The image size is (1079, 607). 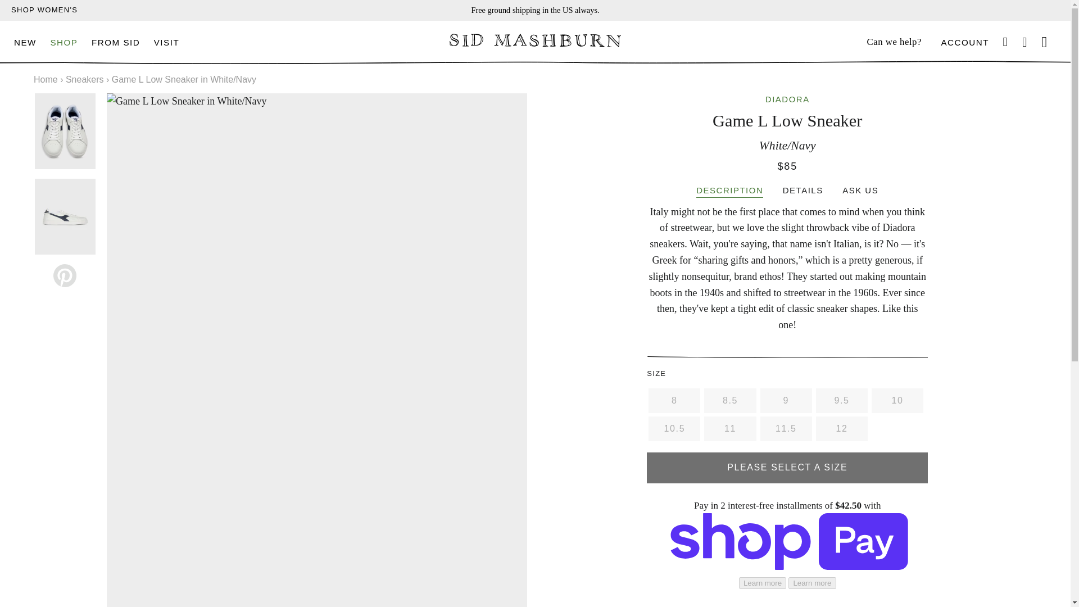 I want to click on Home, so click(x=46, y=79).